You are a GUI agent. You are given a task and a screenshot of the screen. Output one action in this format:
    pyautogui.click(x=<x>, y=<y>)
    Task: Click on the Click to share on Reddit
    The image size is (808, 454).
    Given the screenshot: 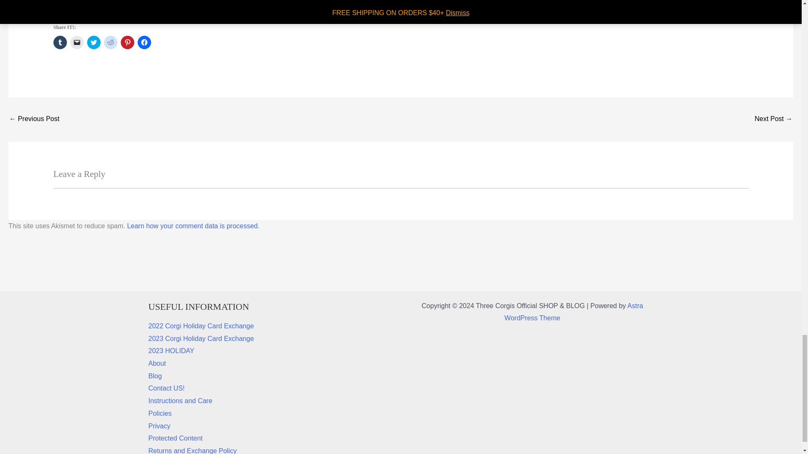 What is the action you would take?
    pyautogui.click(x=110, y=42)
    